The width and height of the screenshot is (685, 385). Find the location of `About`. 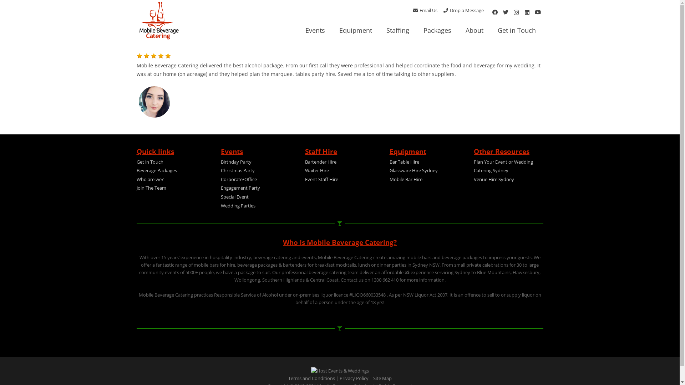

About is located at coordinates (475, 30).